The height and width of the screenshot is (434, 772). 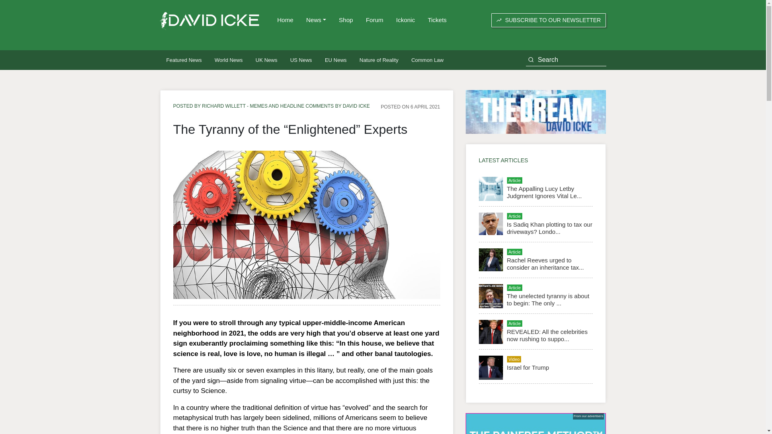 What do you see at coordinates (184, 60) in the screenshot?
I see `Featured News` at bounding box center [184, 60].